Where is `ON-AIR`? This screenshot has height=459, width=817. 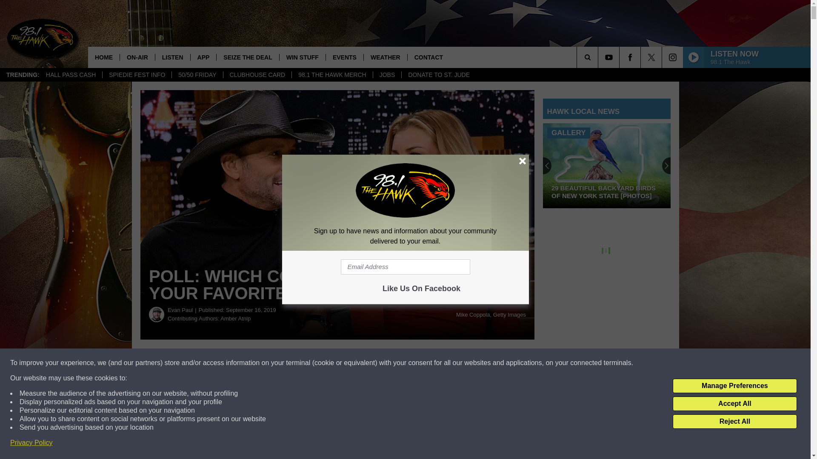 ON-AIR is located at coordinates (137, 57).